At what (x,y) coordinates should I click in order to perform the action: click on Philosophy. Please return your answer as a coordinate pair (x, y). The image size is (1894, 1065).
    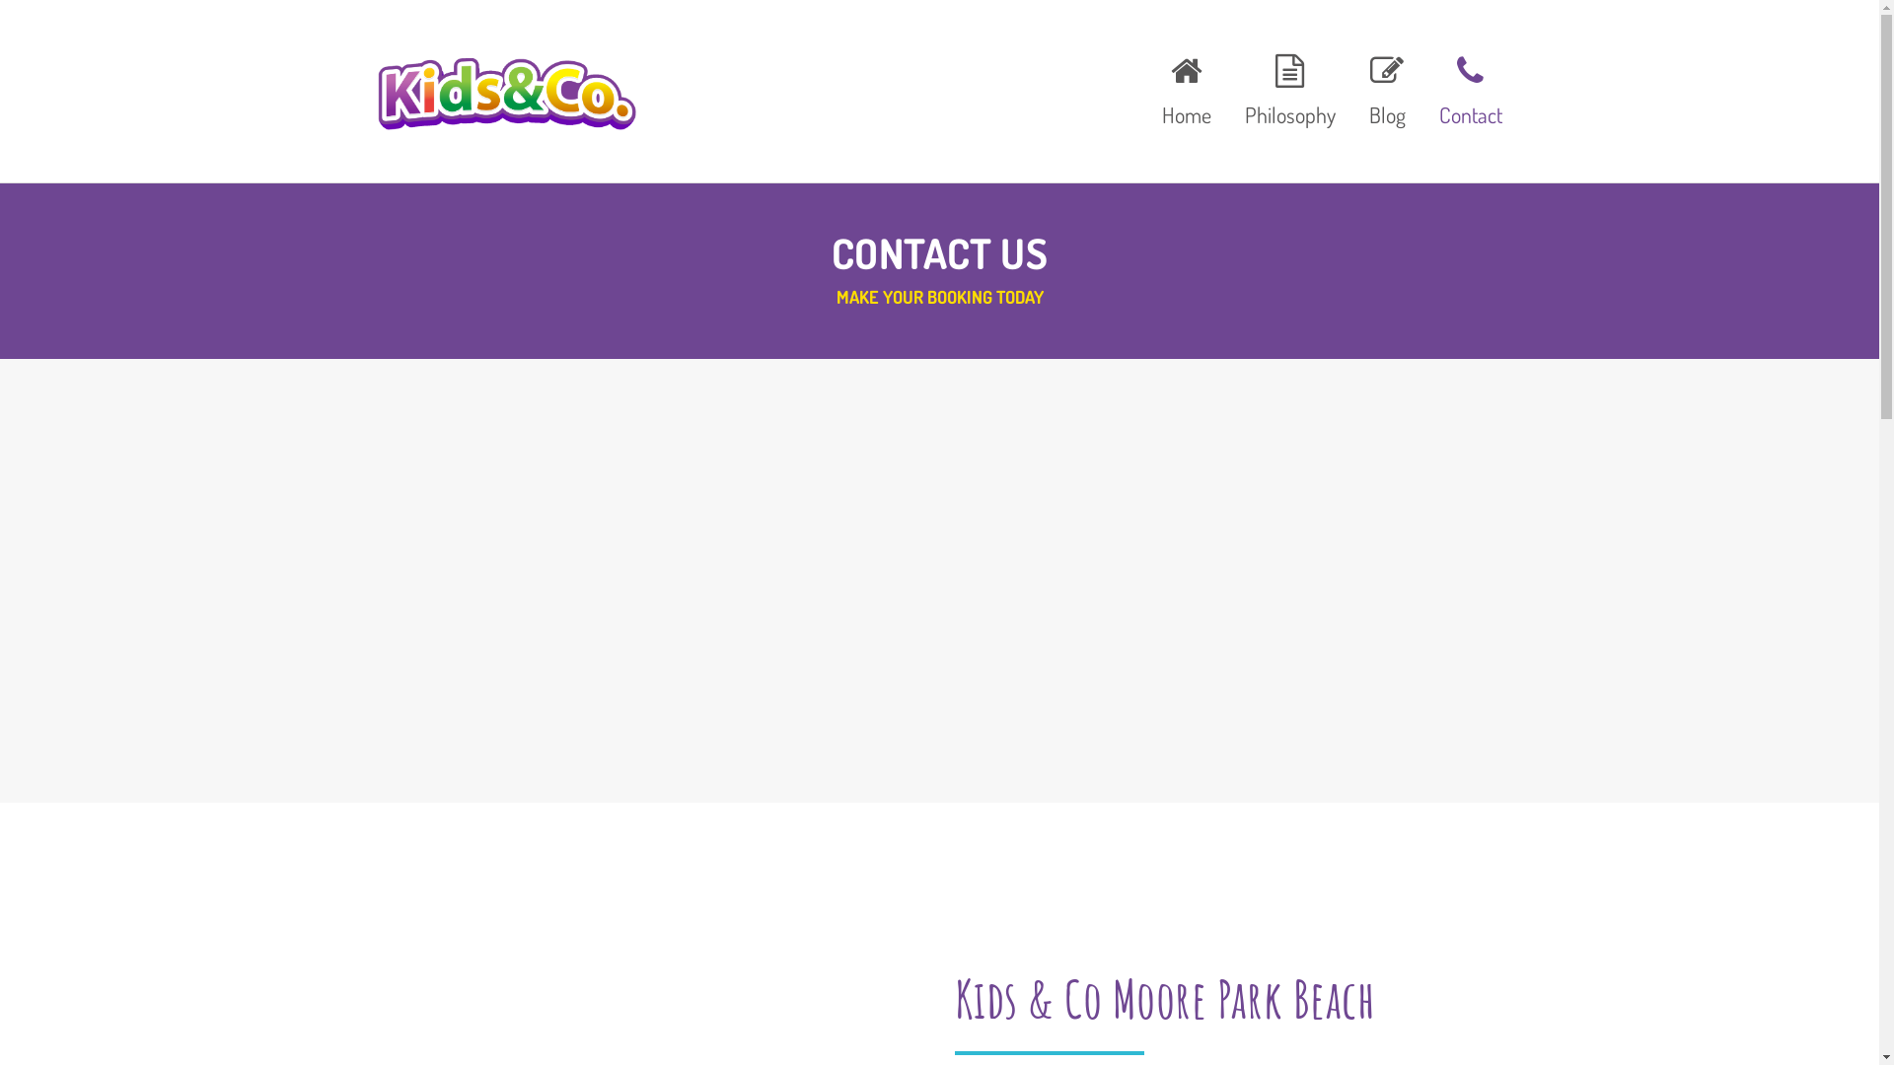
    Looking at the image, I should click on (1289, 87).